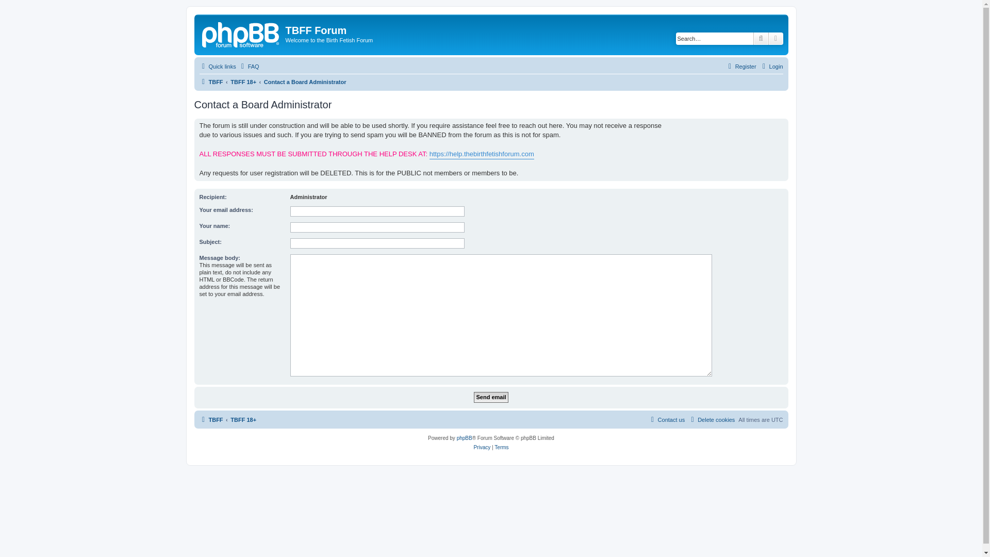 Image resolution: width=990 pixels, height=557 pixels. What do you see at coordinates (305, 81) in the screenshot?
I see `Contact a Board Administrator` at bounding box center [305, 81].